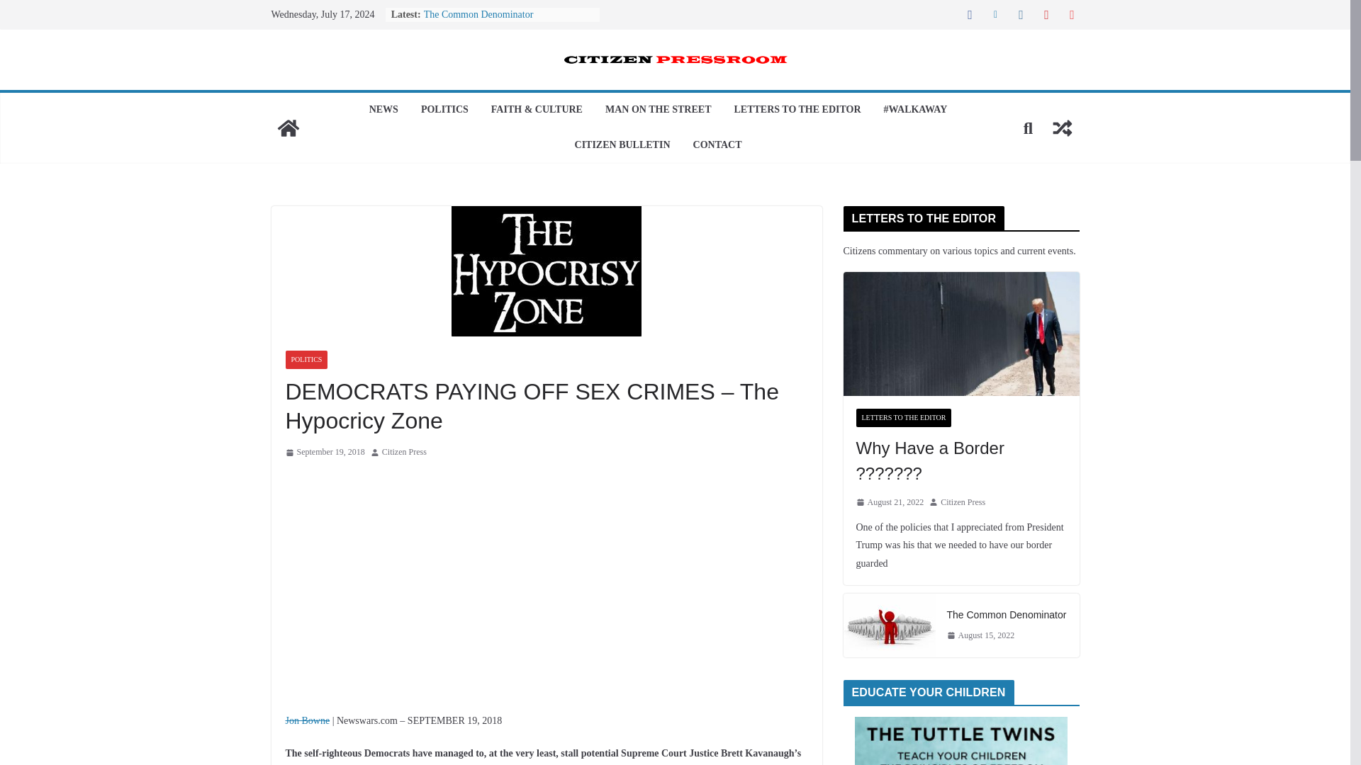 The width and height of the screenshot is (1361, 765). What do you see at coordinates (325, 452) in the screenshot?
I see `4:37 pm` at bounding box center [325, 452].